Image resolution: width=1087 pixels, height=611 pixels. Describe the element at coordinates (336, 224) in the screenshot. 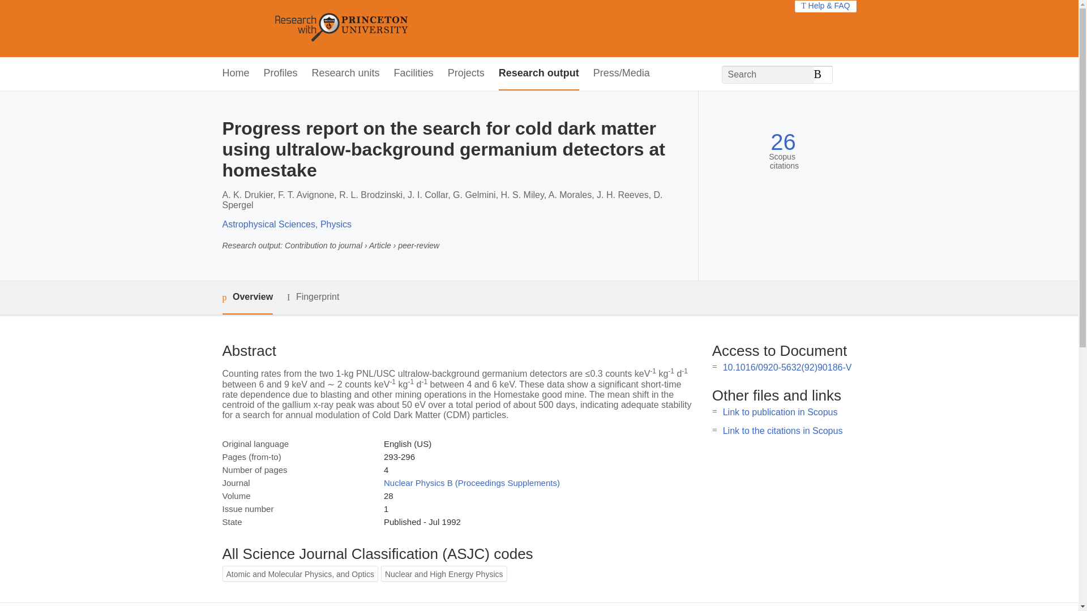

I see `Physics` at that location.